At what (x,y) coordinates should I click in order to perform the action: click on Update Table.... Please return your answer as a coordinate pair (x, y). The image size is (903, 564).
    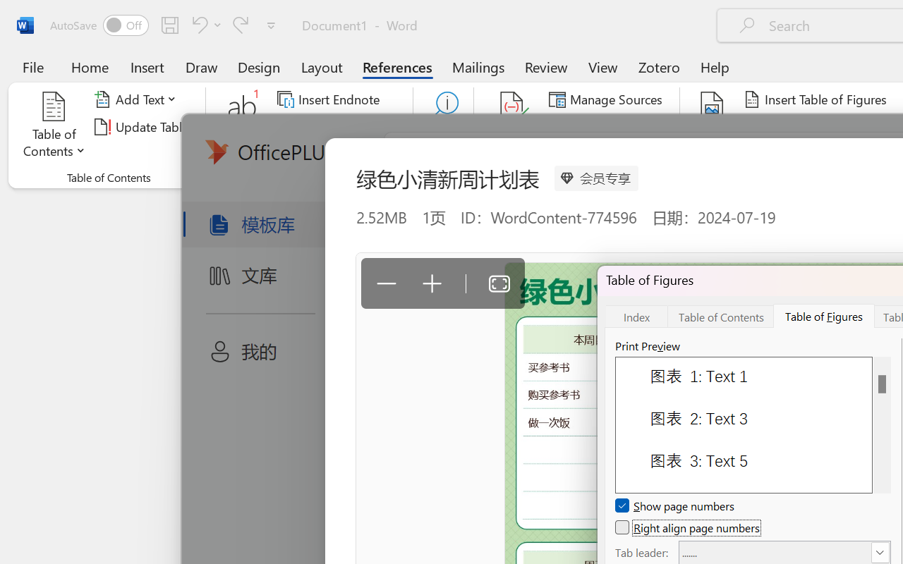
    Looking at the image, I should click on (144, 127).